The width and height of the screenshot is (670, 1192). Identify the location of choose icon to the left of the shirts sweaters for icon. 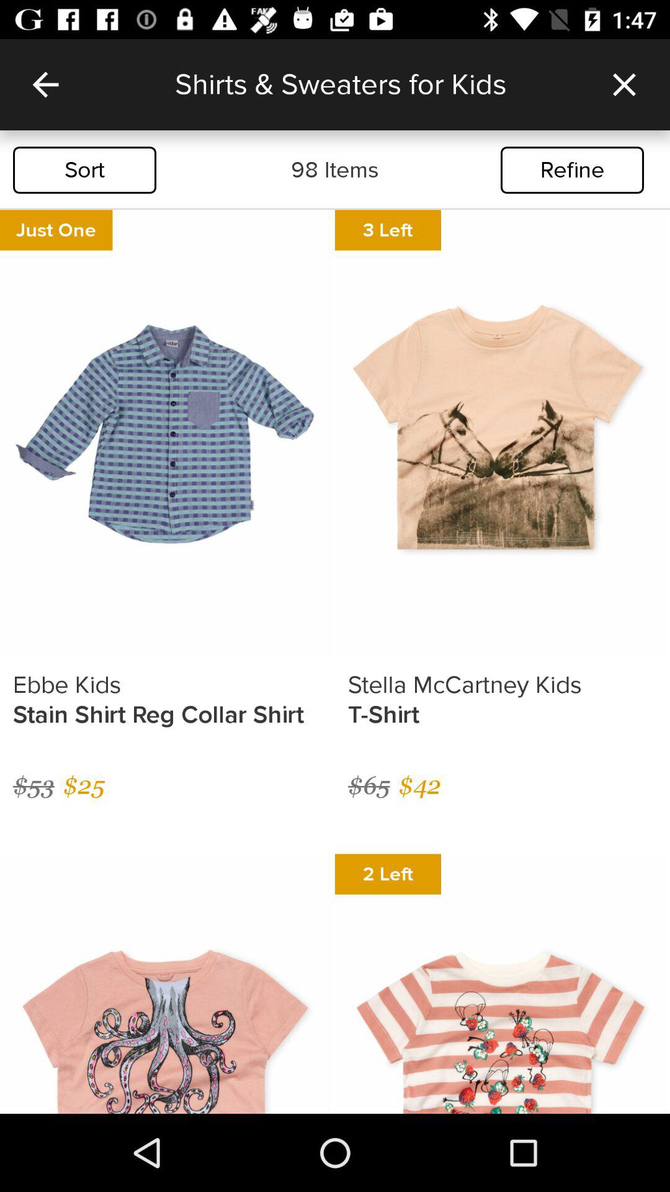
(45, 84).